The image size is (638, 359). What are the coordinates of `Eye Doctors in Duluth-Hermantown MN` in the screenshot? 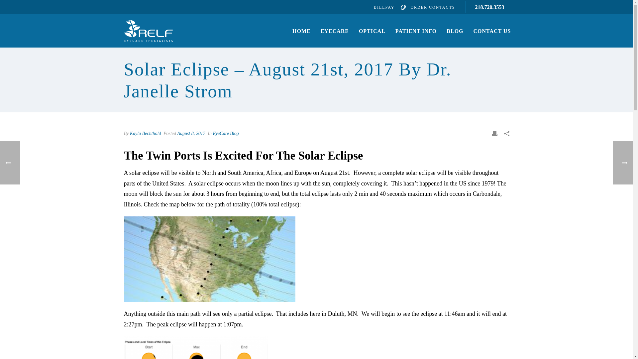 It's located at (148, 31).